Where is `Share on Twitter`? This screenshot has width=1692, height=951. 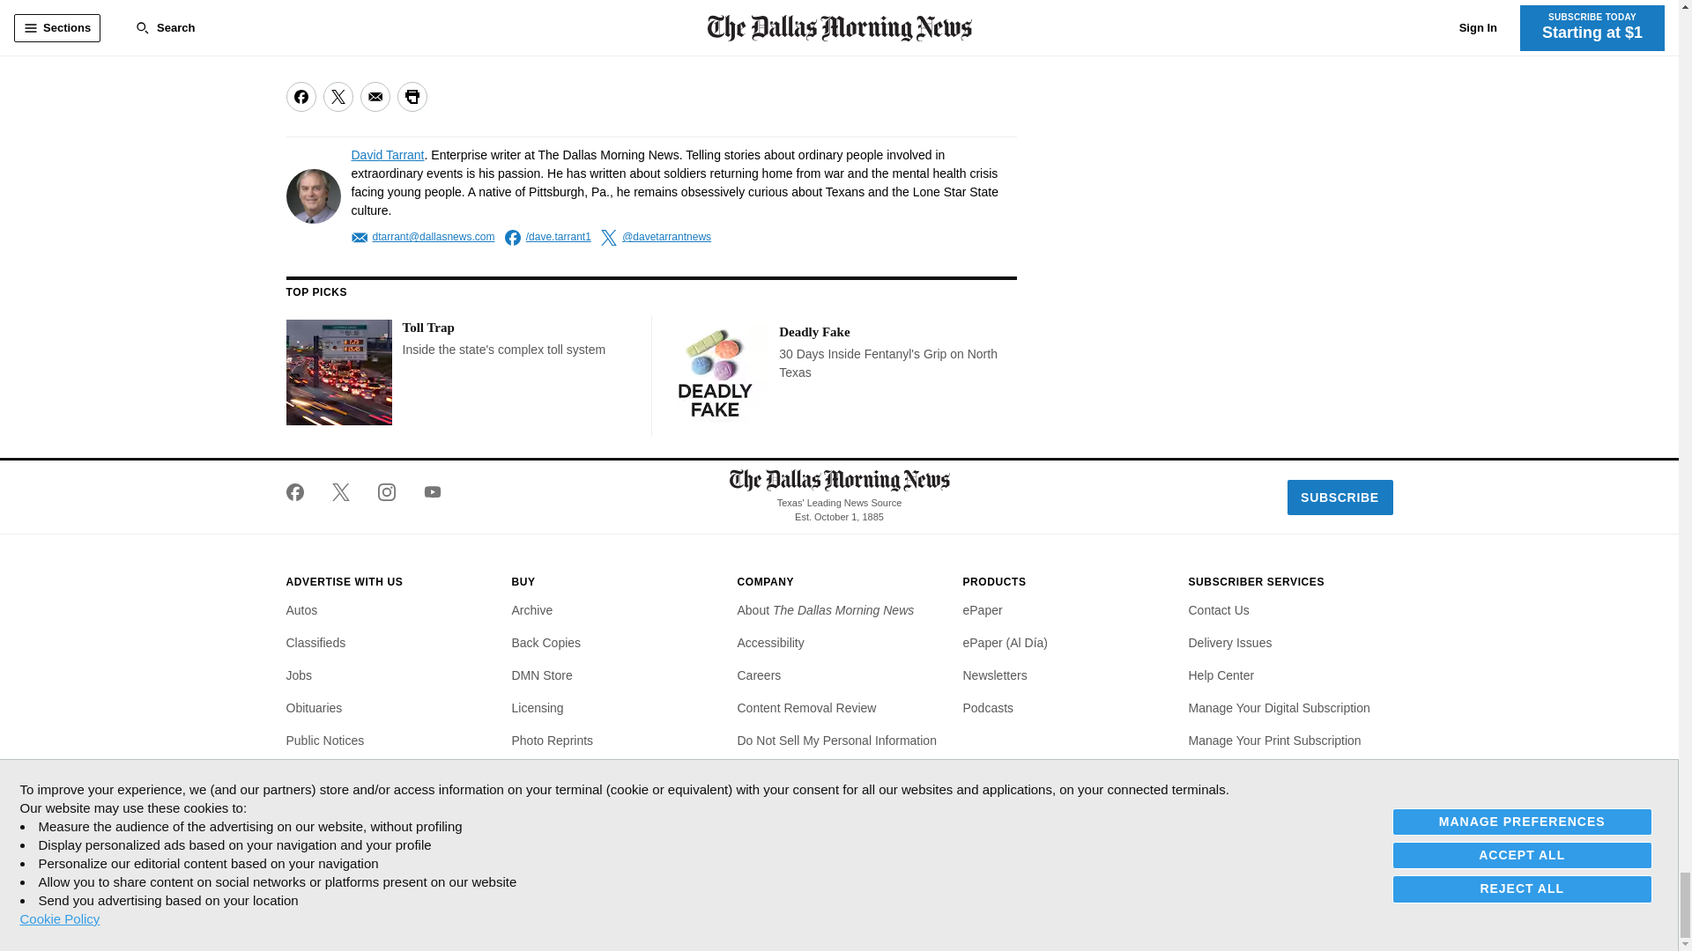 Share on Twitter is located at coordinates (337, 97).